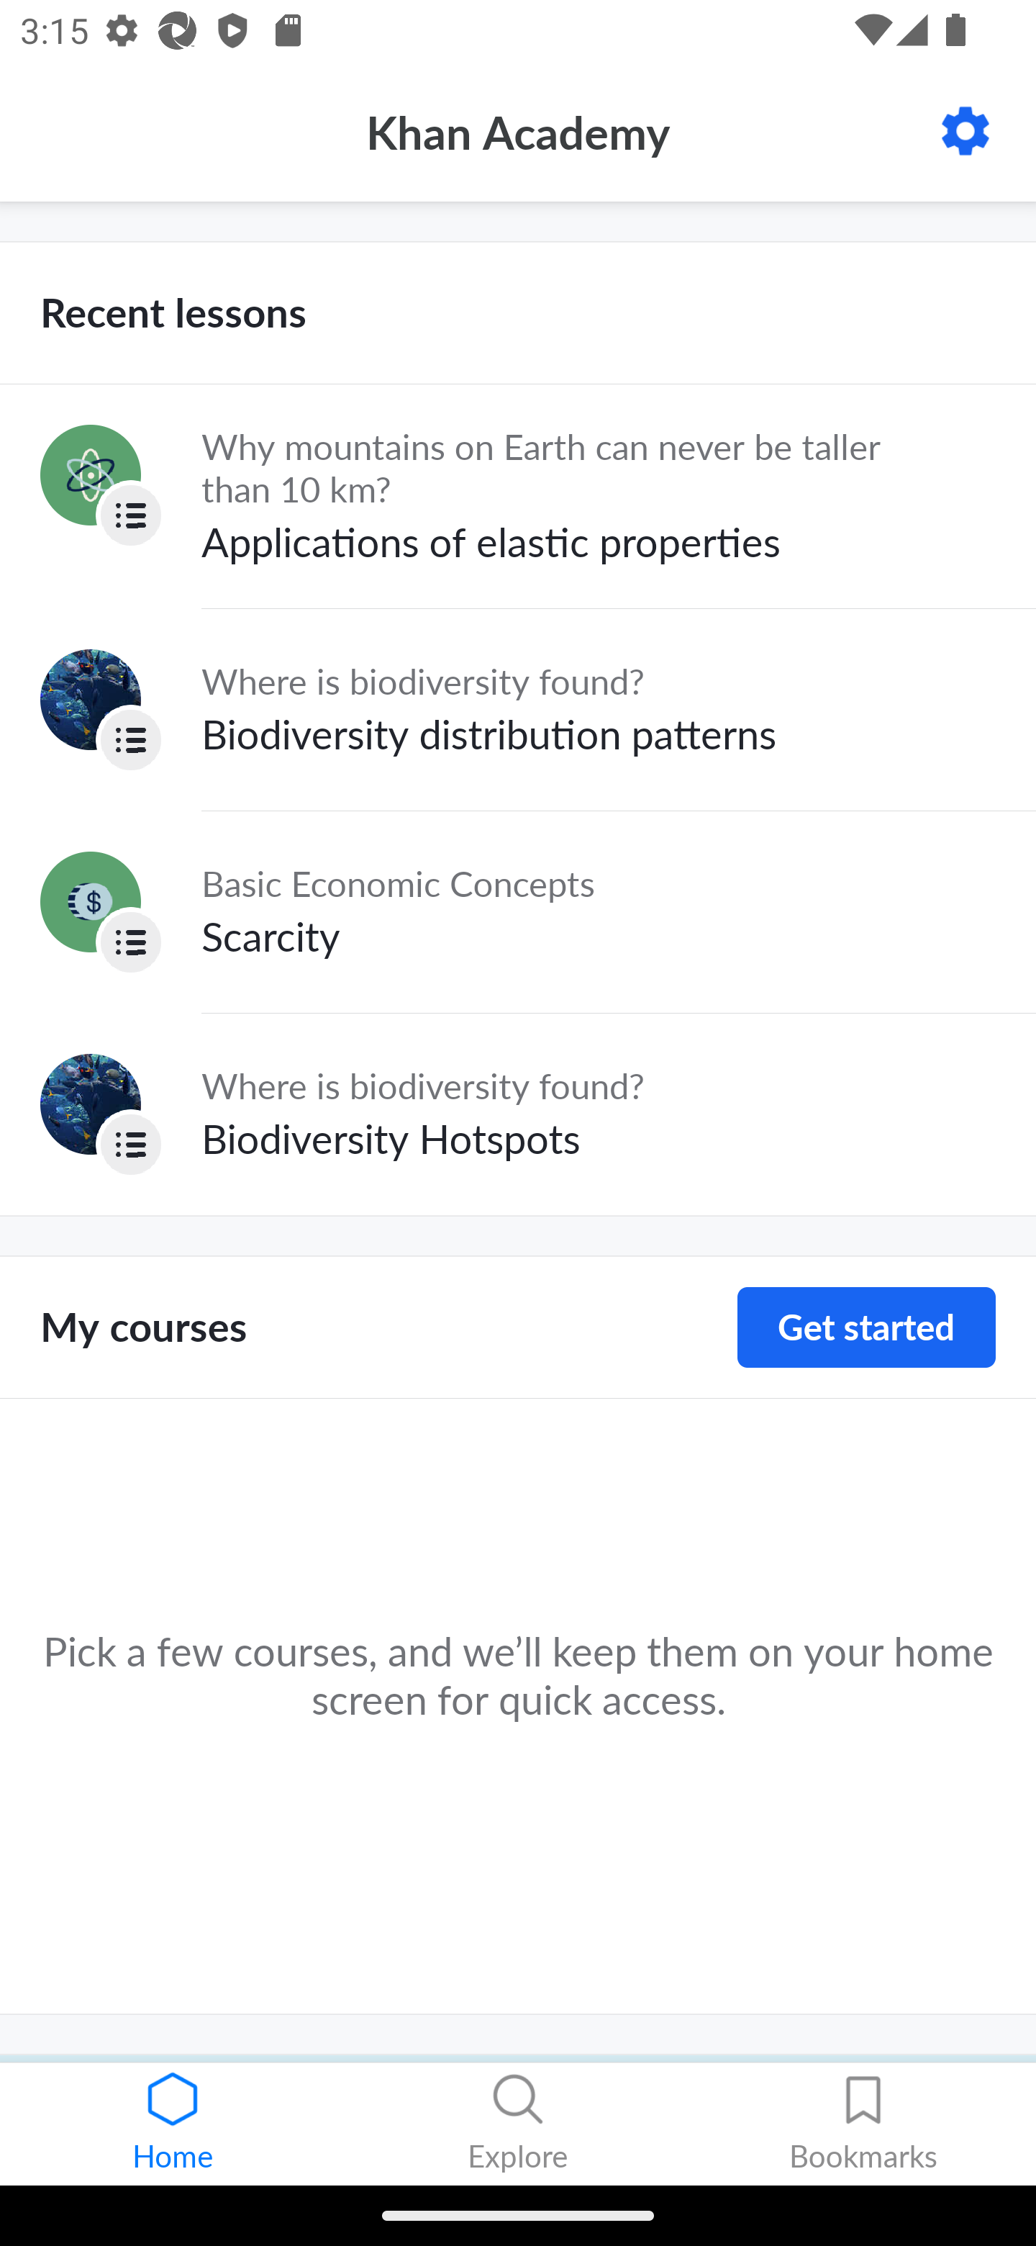  Describe the element at coordinates (173, 2124) in the screenshot. I see `Home` at that location.